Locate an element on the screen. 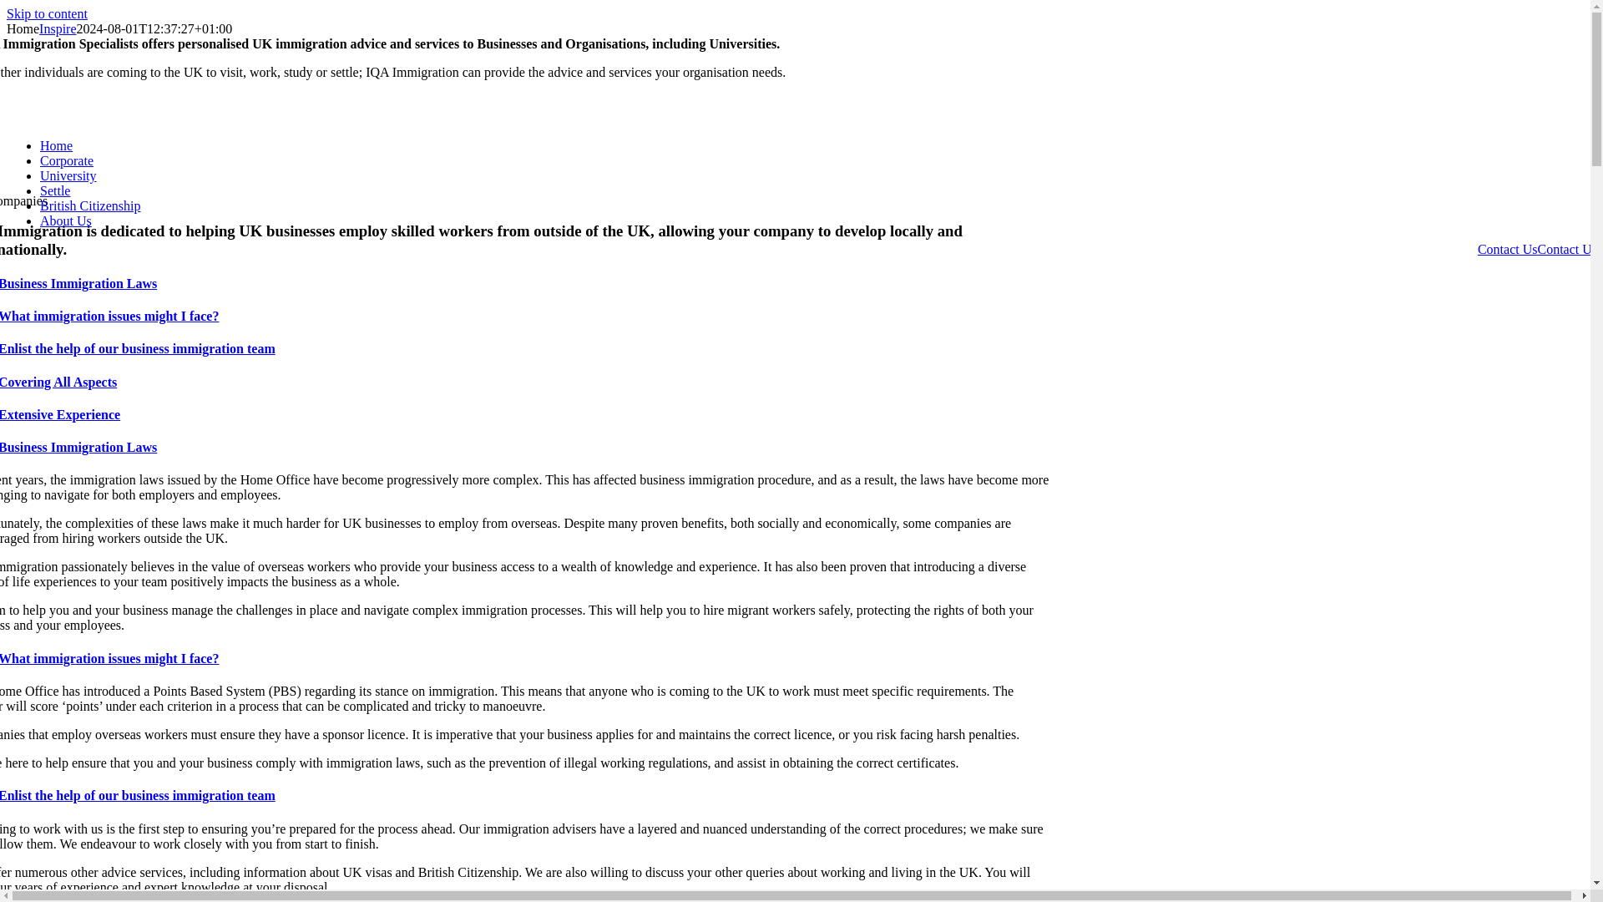  Business Immigration Laws is located at coordinates (524, 283).